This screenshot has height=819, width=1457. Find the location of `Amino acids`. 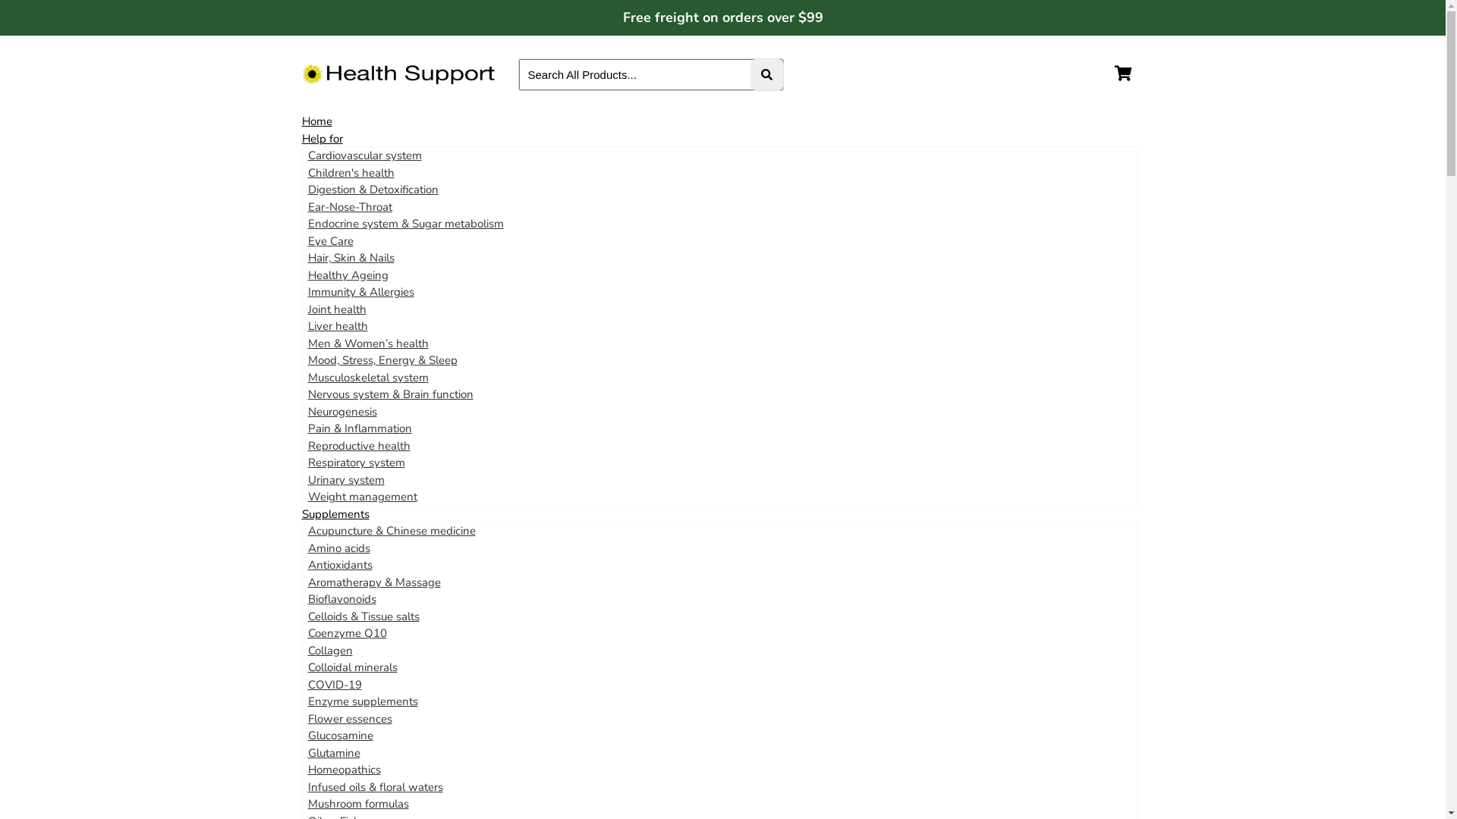

Amino acids is located at coordinates (339, 548).